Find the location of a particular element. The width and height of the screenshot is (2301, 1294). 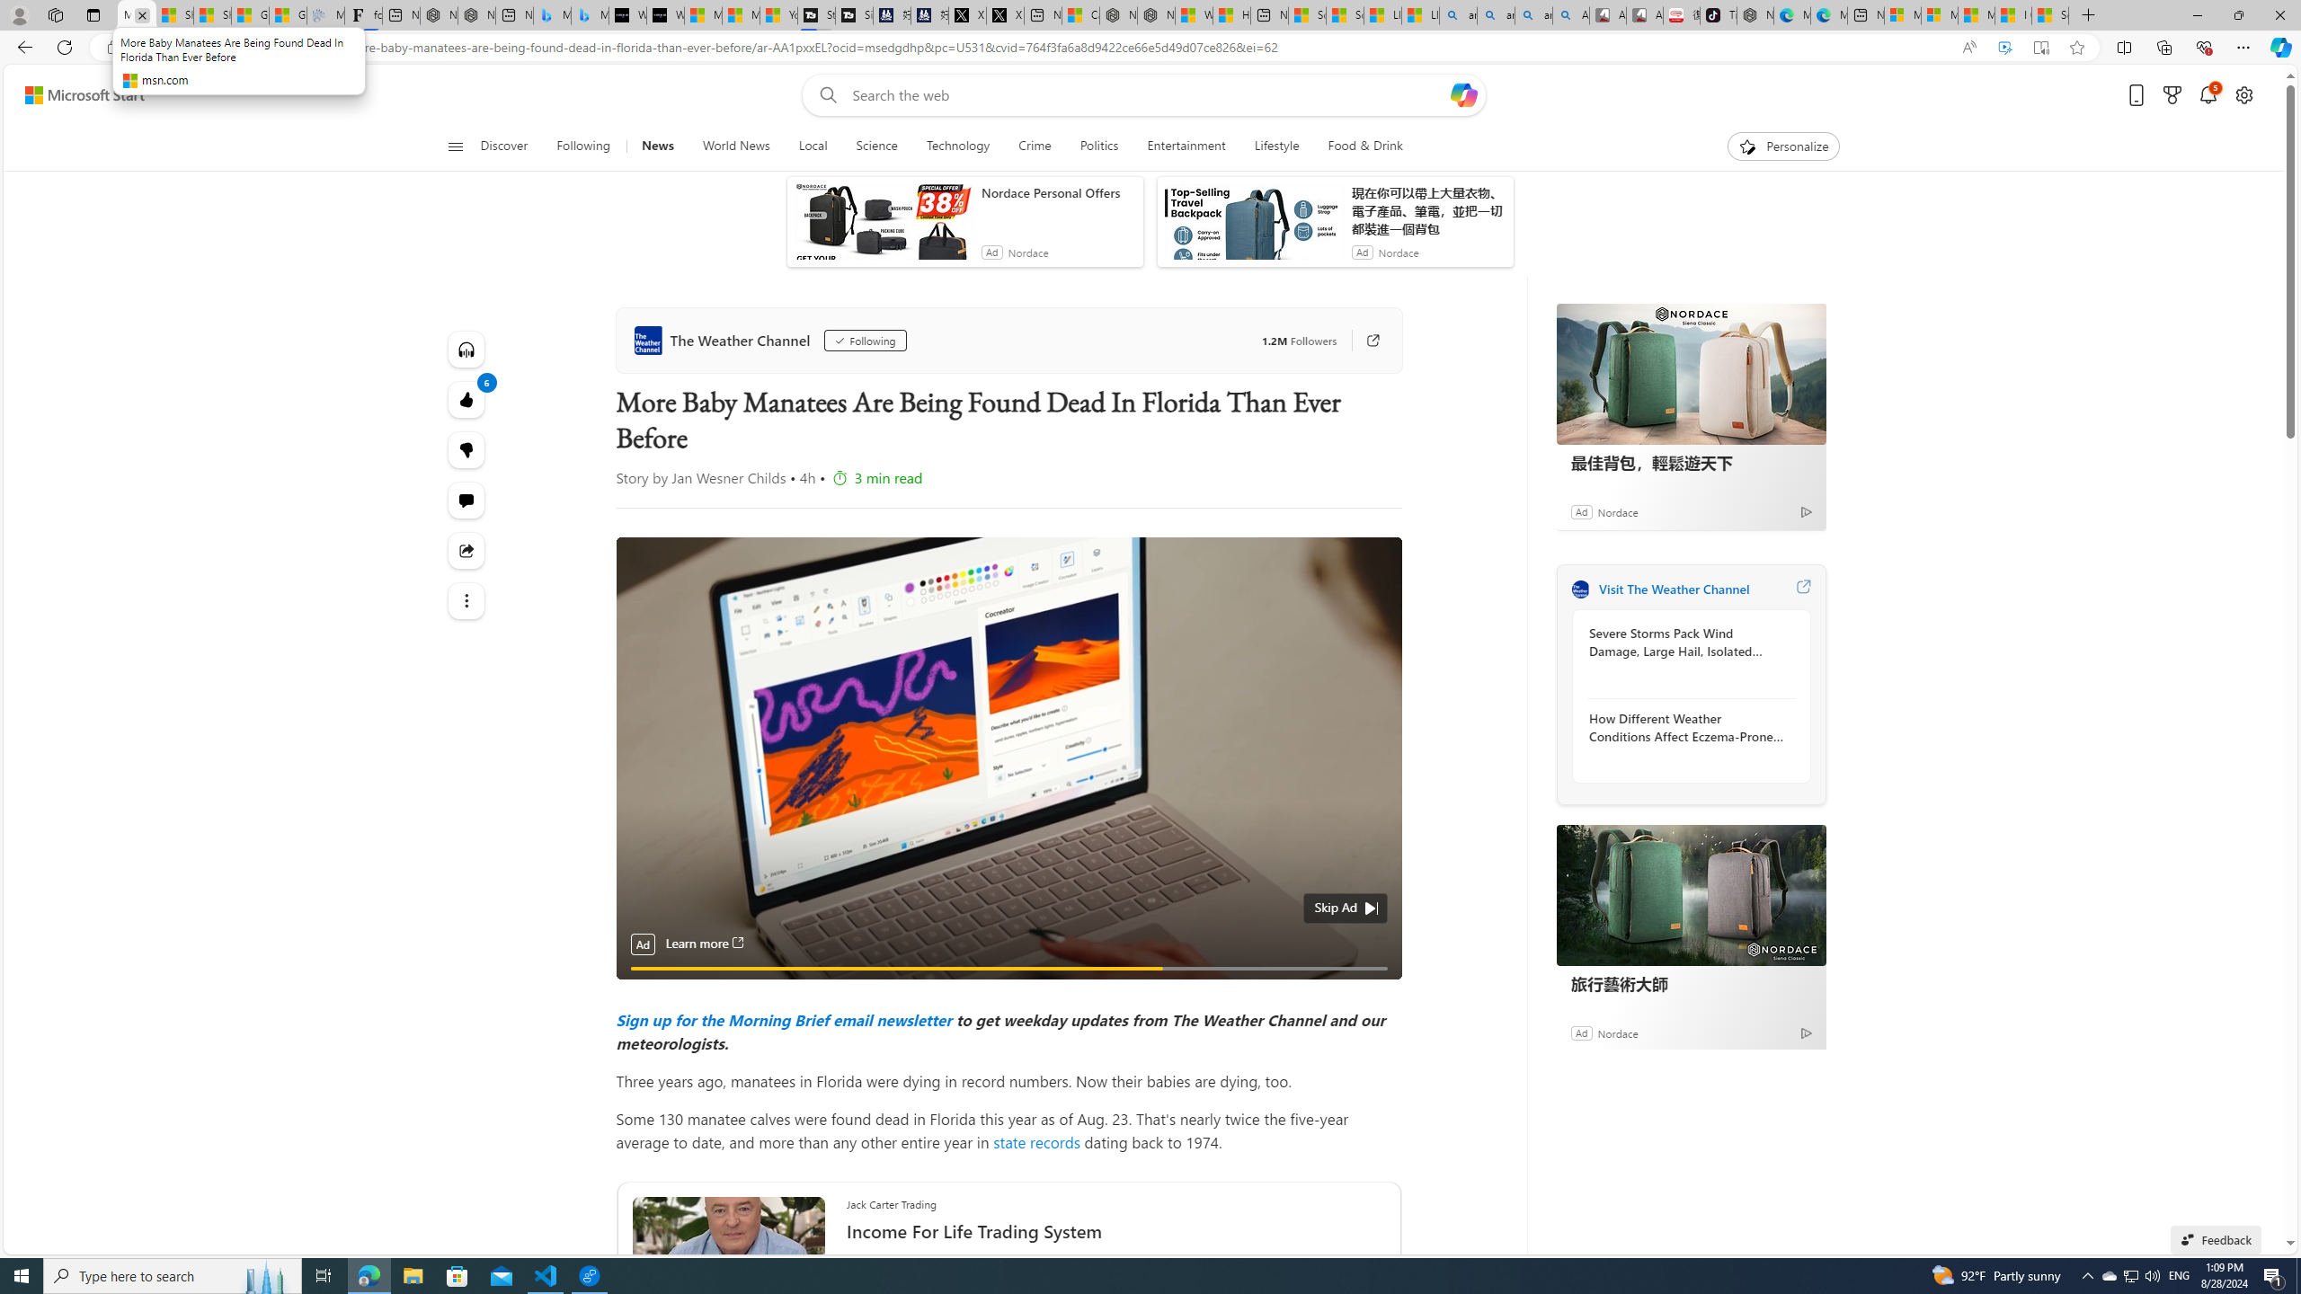

Microsoft Start Sports is located at coordinates (703, 15).